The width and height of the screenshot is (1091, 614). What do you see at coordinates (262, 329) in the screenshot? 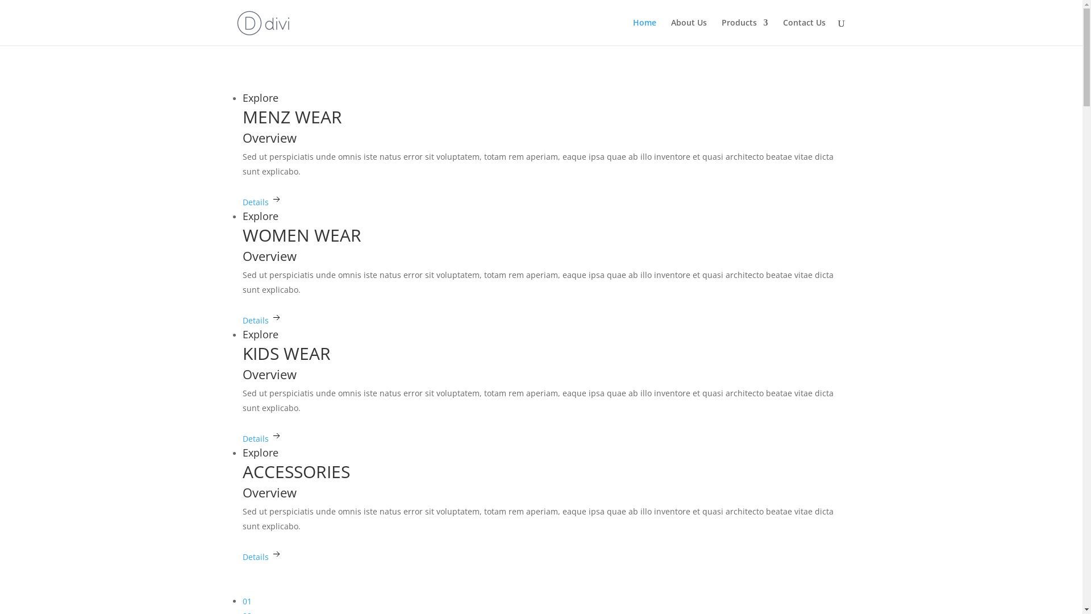
I see `Details` at bounding box center [262, 329].